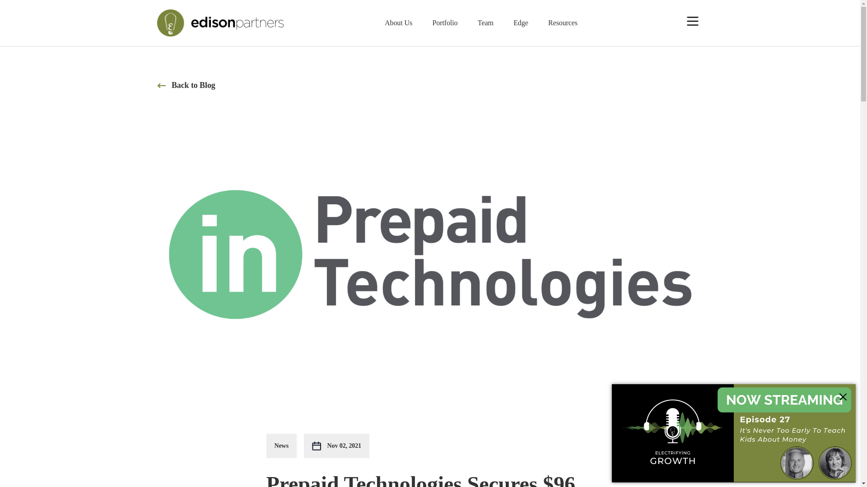  I want to click on Portfolio, so click(444, 23).